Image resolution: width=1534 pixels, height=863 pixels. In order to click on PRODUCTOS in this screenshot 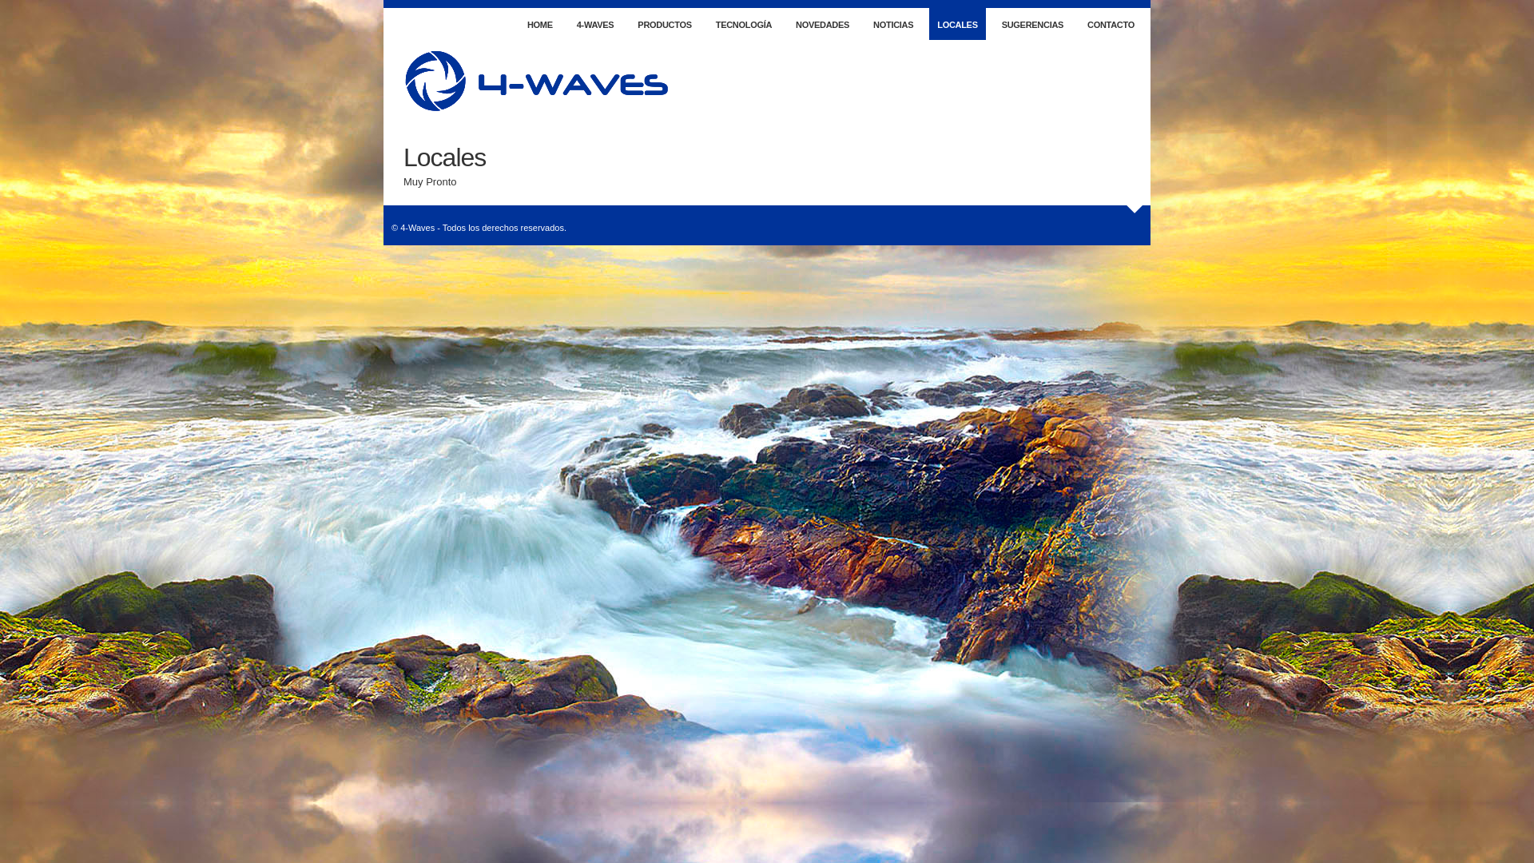, I will do `click(665, 24)`.